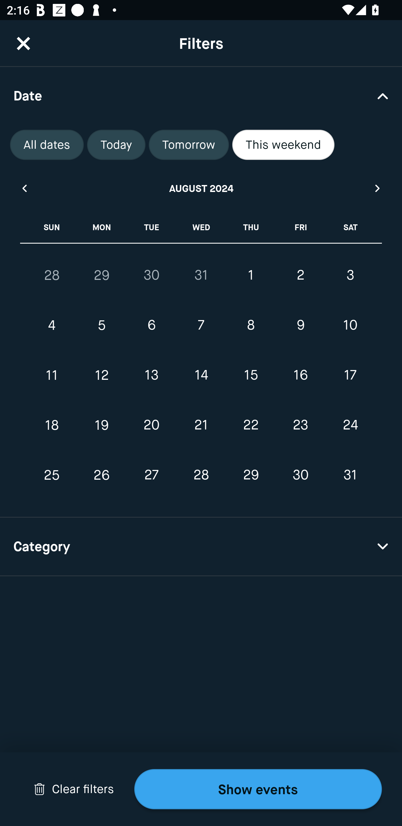  What do you see at coordinates (251, 275) in the screenshot?
I see `1` at bounding box center [251, 275].